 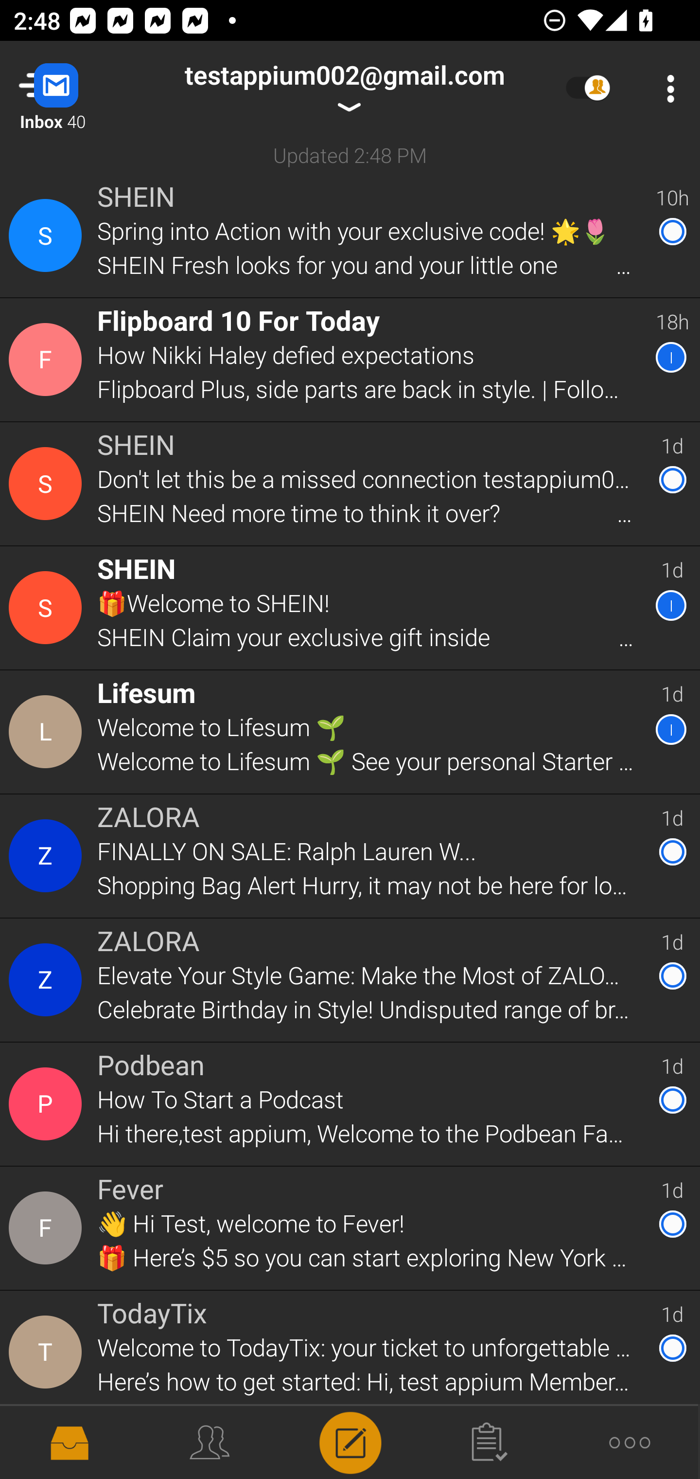 What do you see at coordinates (48, 608) in the screenshot?
I see `Contact Details` at bounding box center [48, 608].